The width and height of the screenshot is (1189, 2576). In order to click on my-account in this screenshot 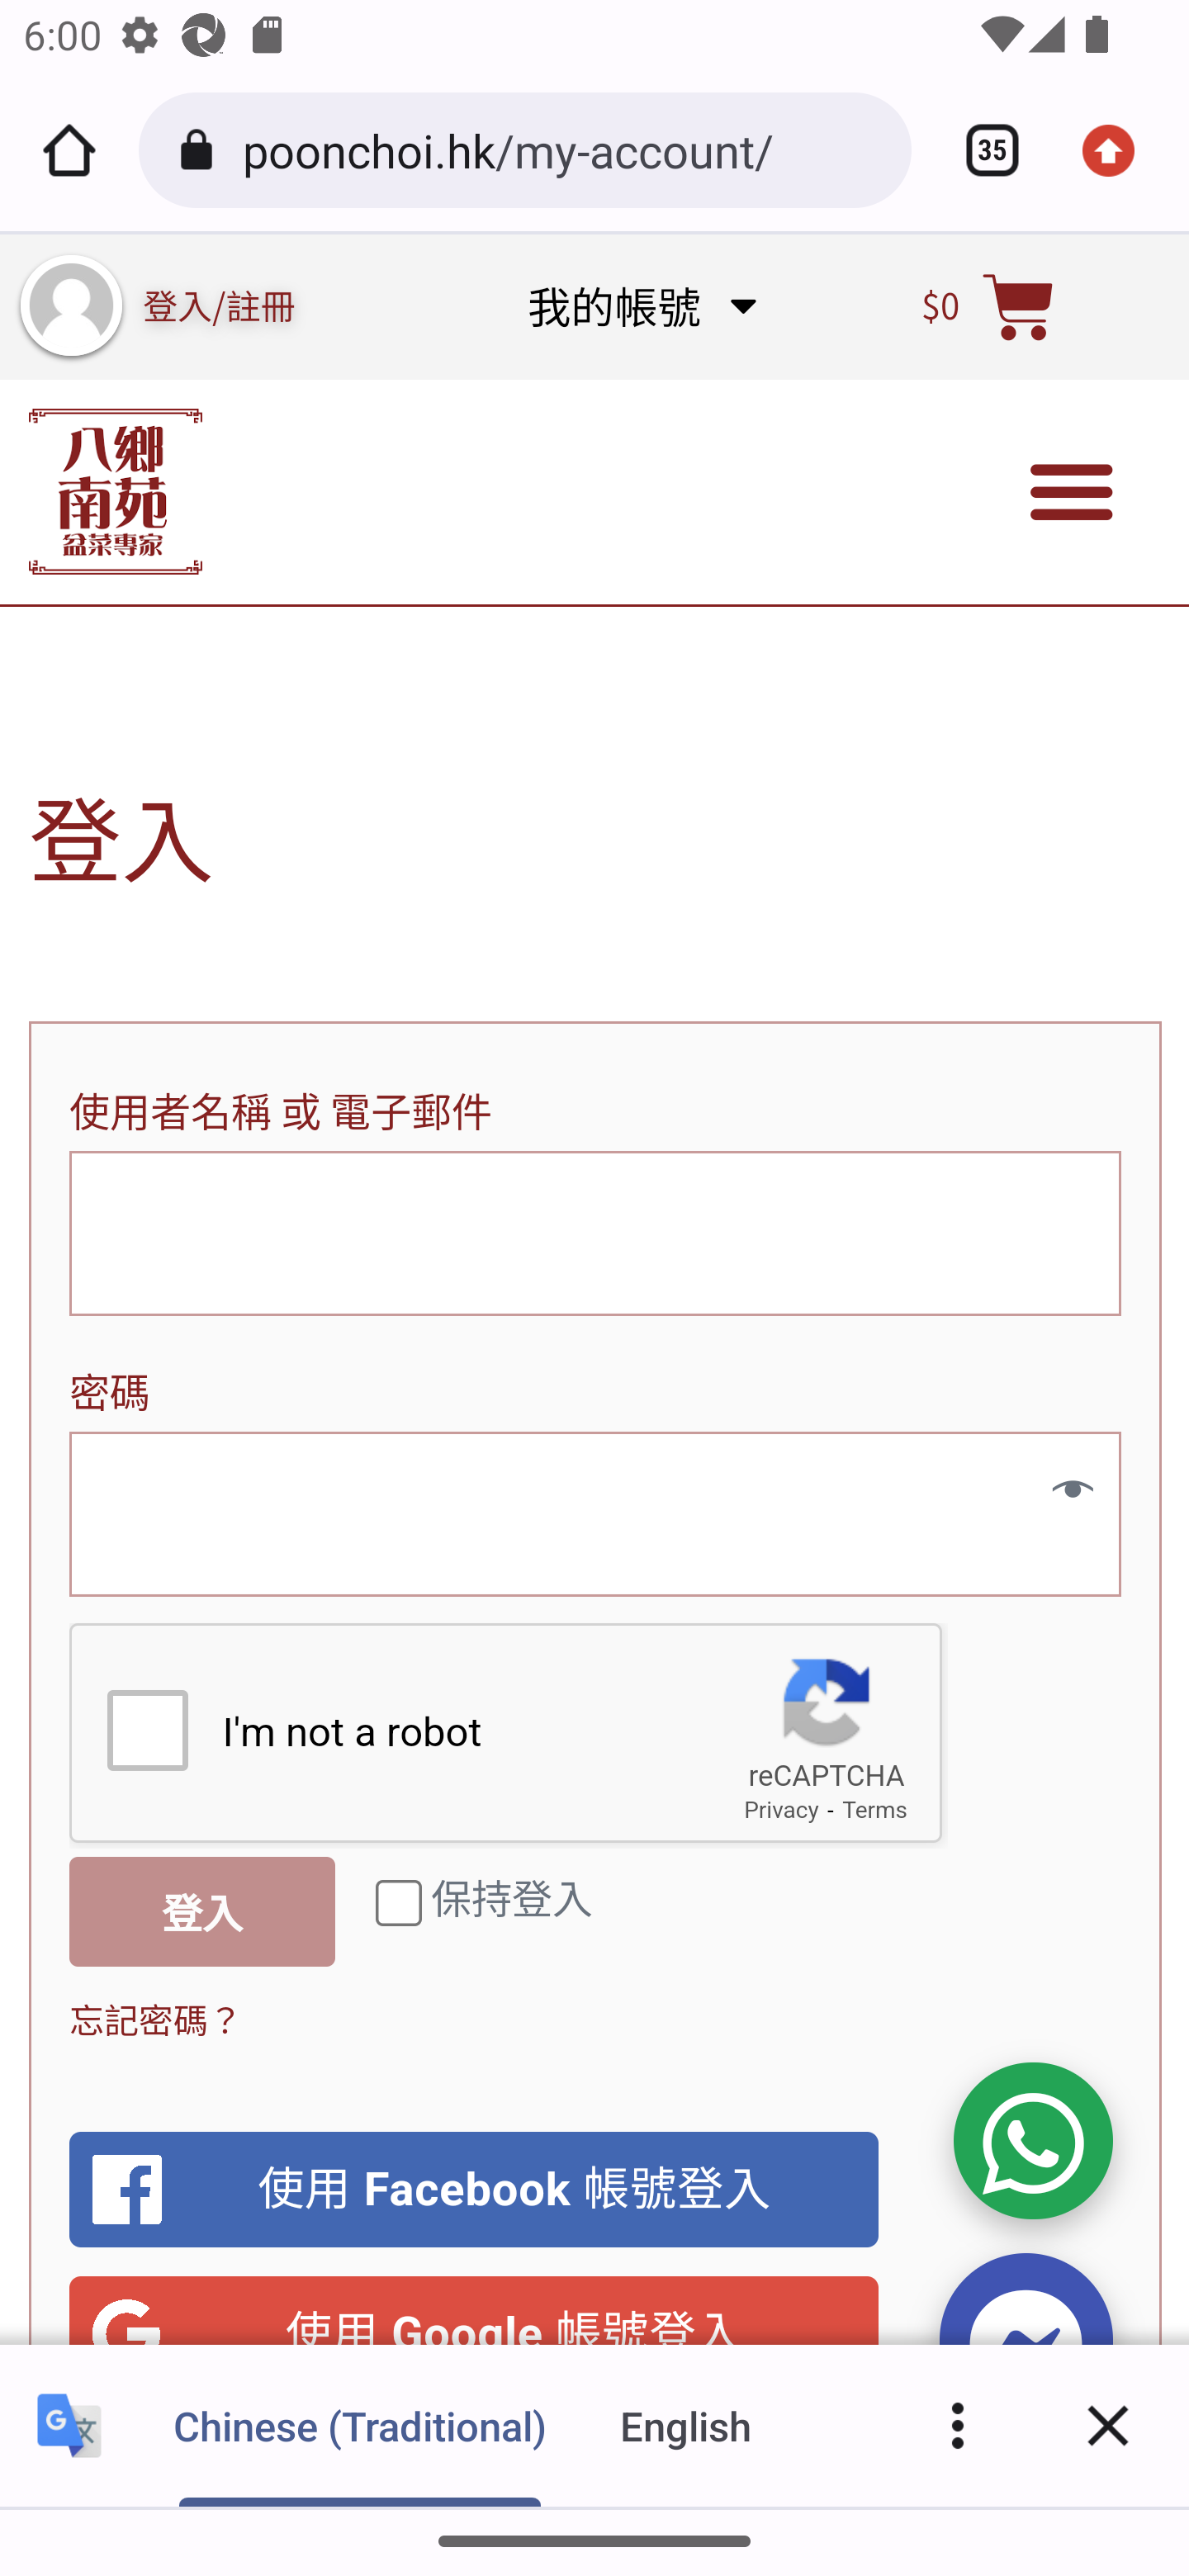, I will do `click(71, 305)`.